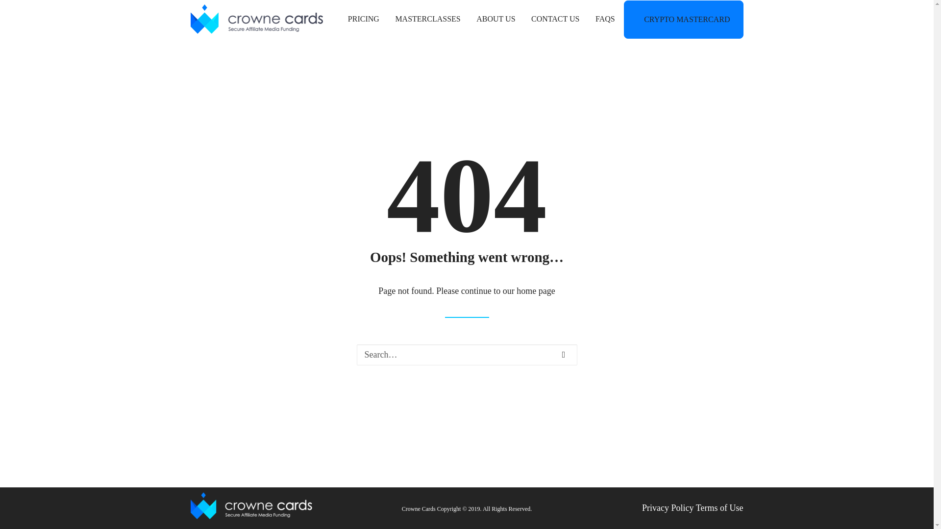 The width and height of the screenshot is (941, 529). What do you see at coordinates (367, 19) in the screenshot?
I see `Pricing` at bounding box center [367, 19].